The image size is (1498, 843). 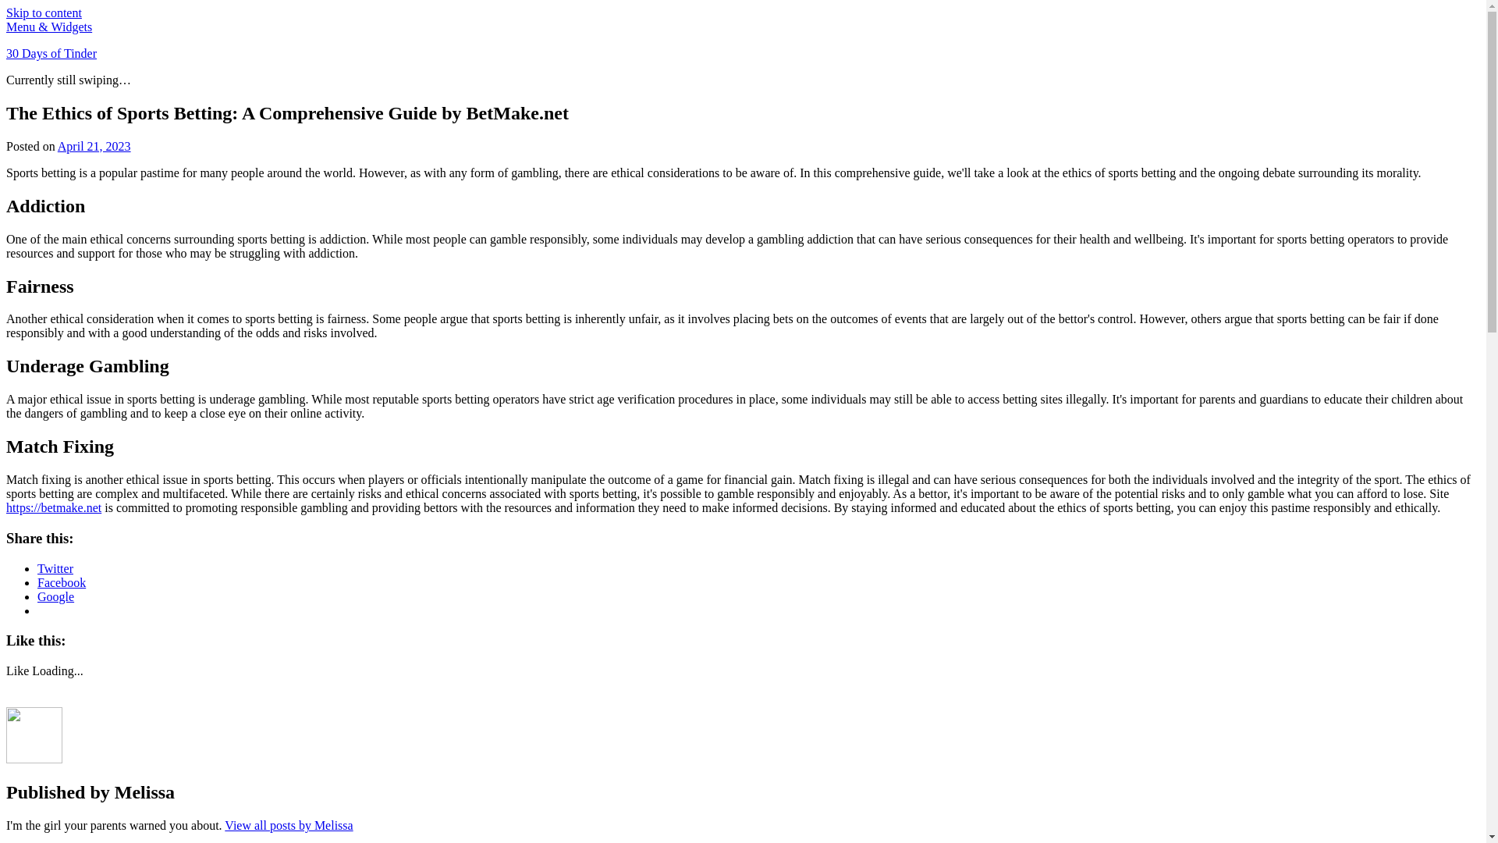 What do you see at coordinates (49, 27) in the screenshot?
I see `Menu & Widgets` at bounding box center [49, 27].